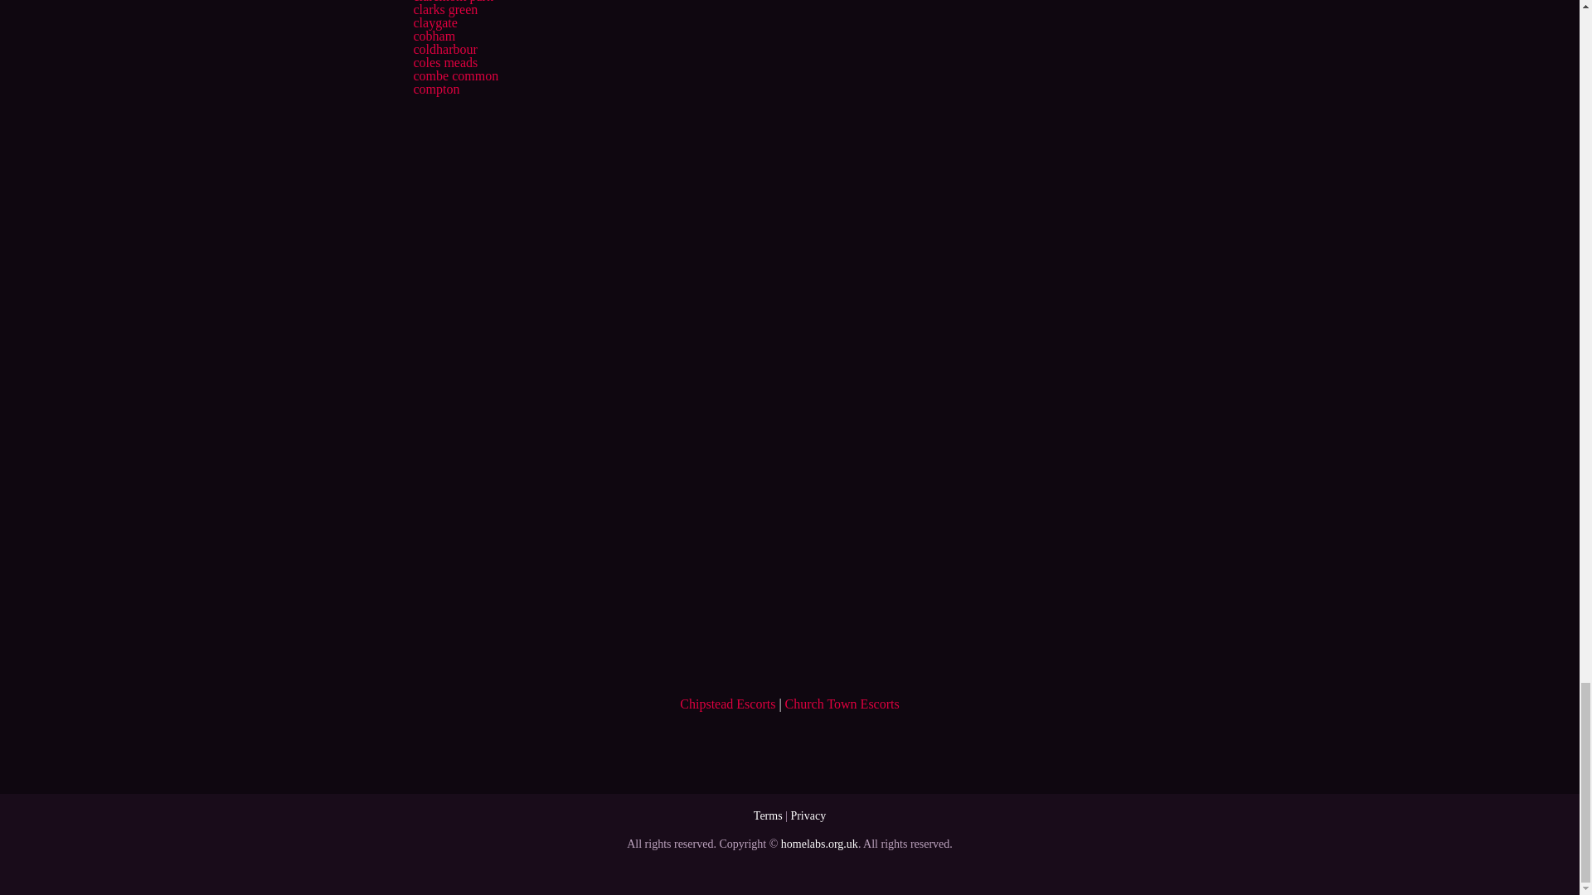  Describe the element at coordinates (727, 704) in the screenshot. I see `Chipstead Escorts` at that location.